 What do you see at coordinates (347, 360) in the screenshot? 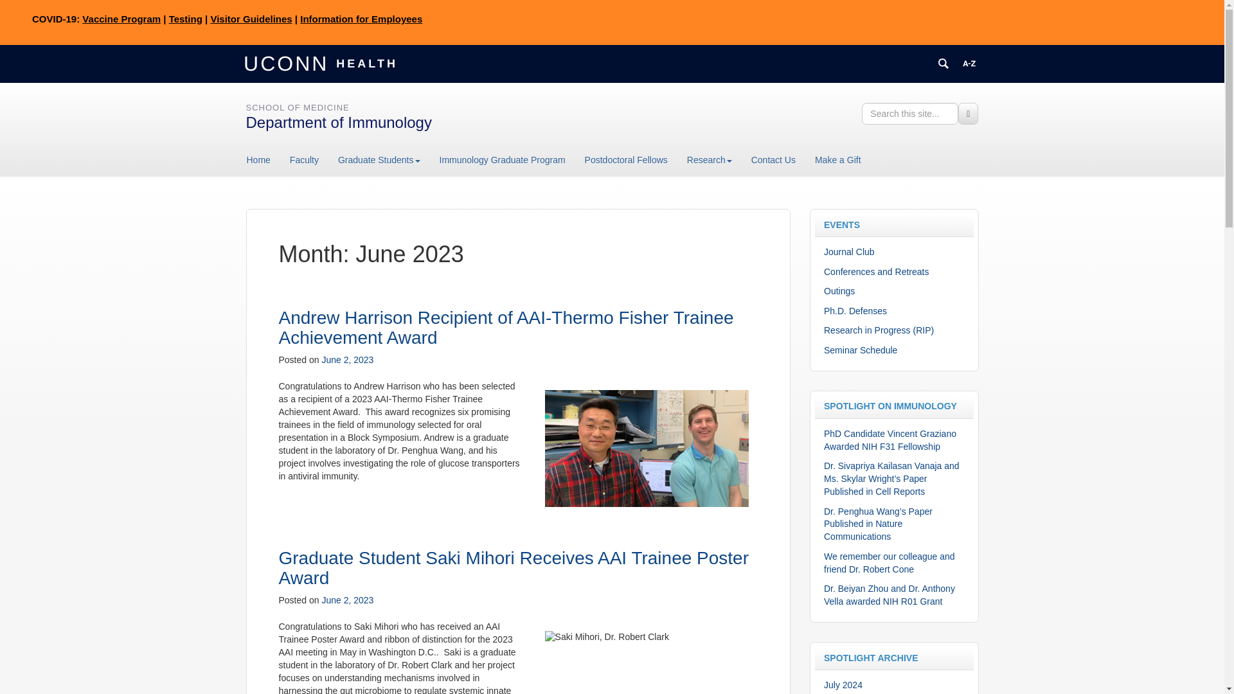
I see `June 2, 2023` at bounding box center [347, 360].